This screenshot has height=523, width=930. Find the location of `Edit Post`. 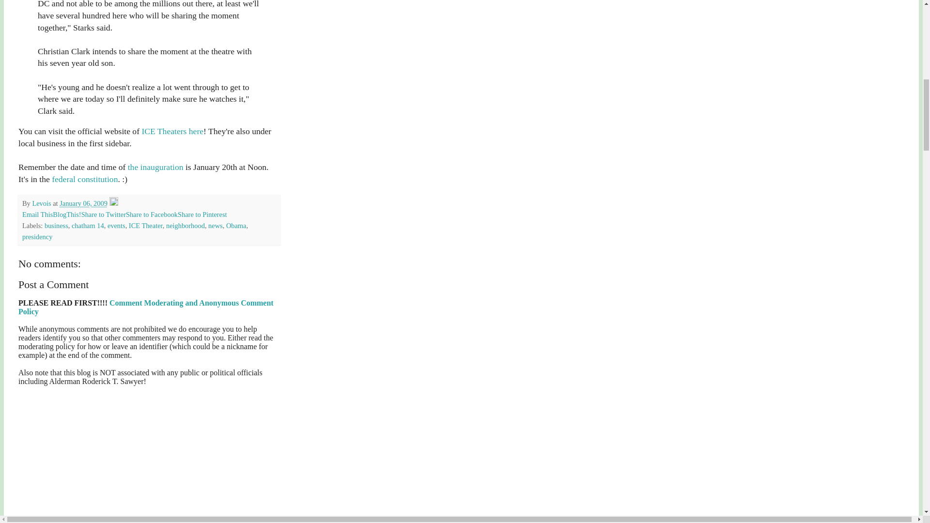

Edit Post is located at coordinates (113, 203).